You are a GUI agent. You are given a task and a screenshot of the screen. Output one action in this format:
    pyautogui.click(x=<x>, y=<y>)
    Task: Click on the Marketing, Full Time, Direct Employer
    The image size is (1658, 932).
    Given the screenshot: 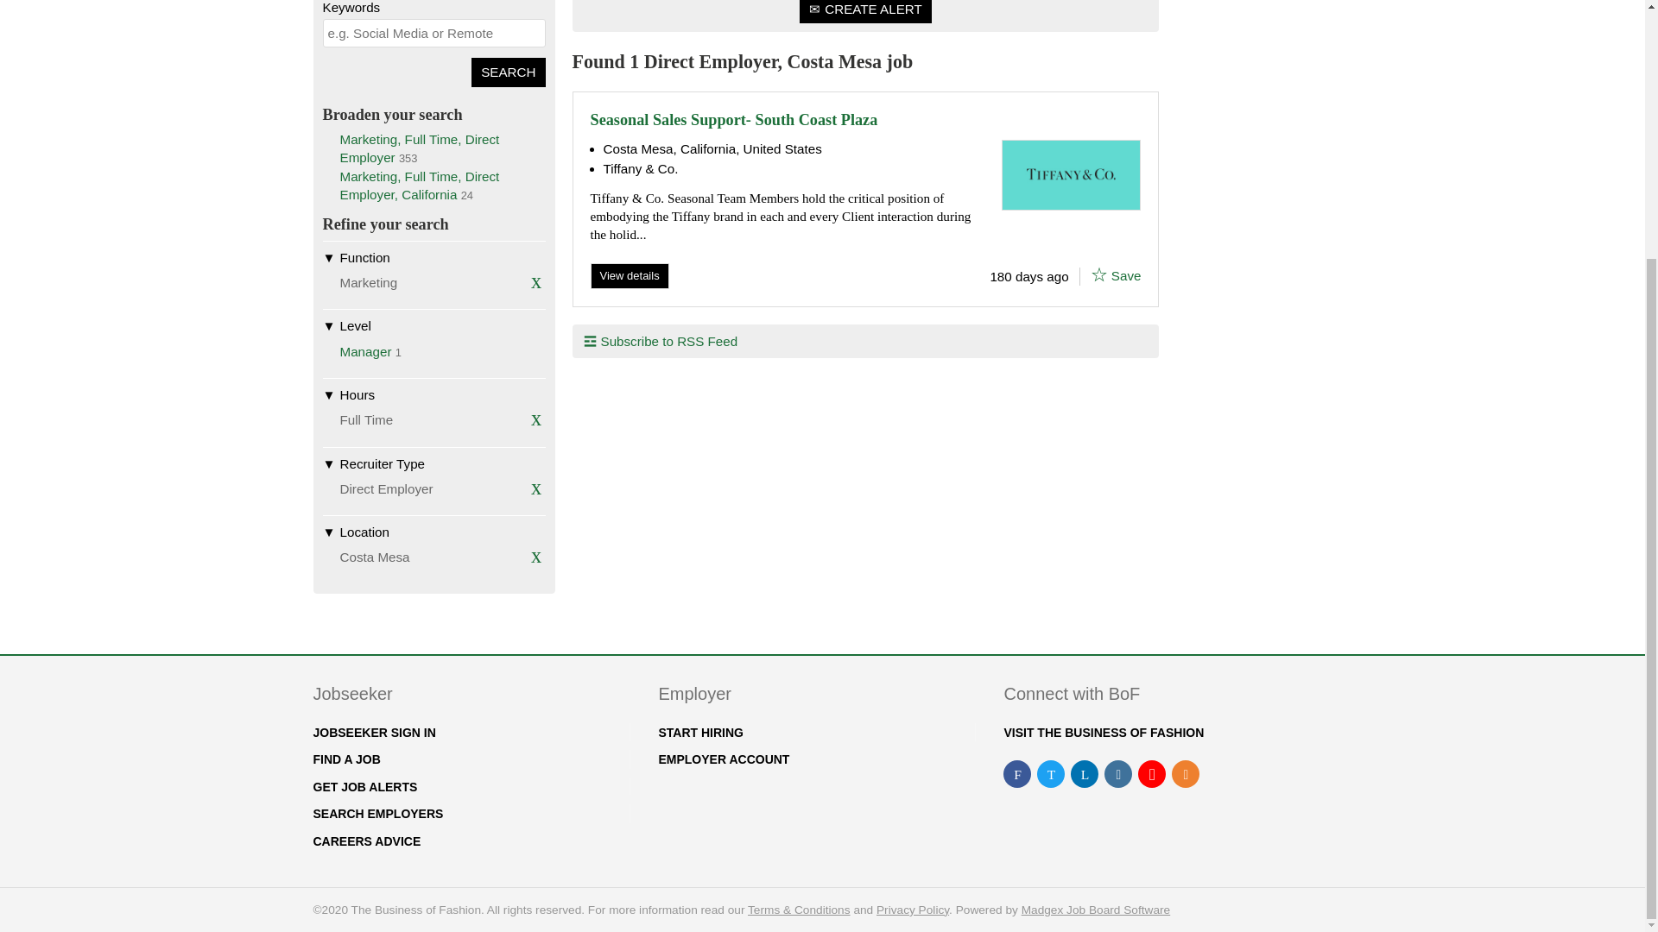 What is the action you would take?
    pyautogui.click(x=1116, y=274)
    